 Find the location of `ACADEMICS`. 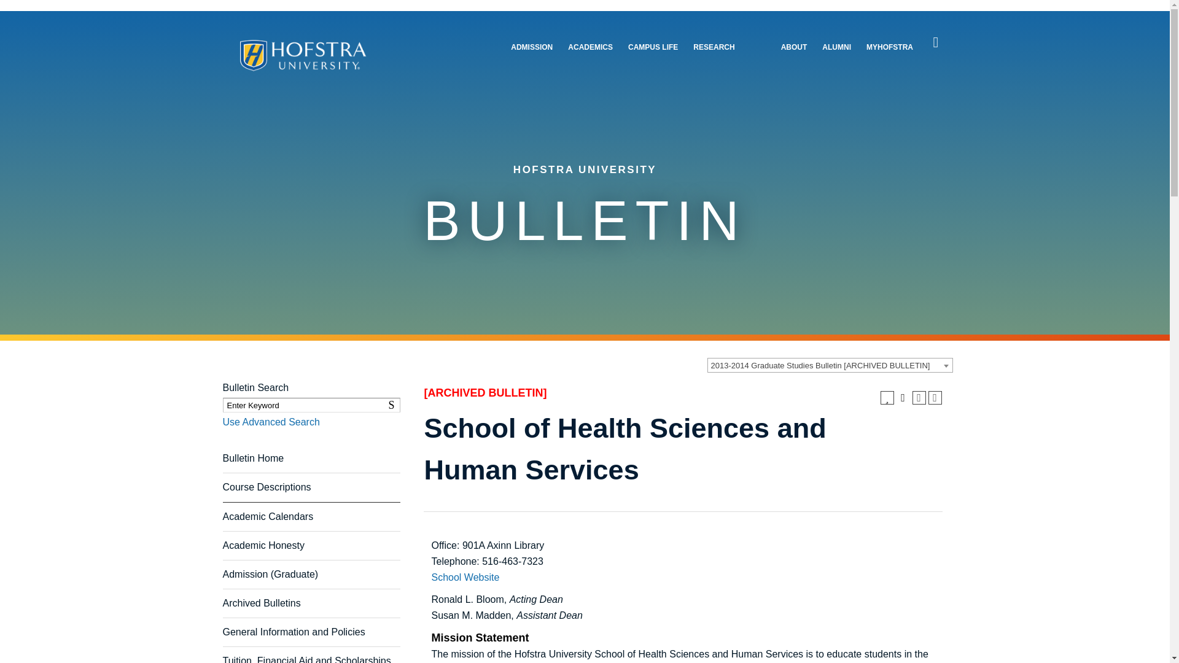

ACADEMICS is located at coordinates (591, 48).